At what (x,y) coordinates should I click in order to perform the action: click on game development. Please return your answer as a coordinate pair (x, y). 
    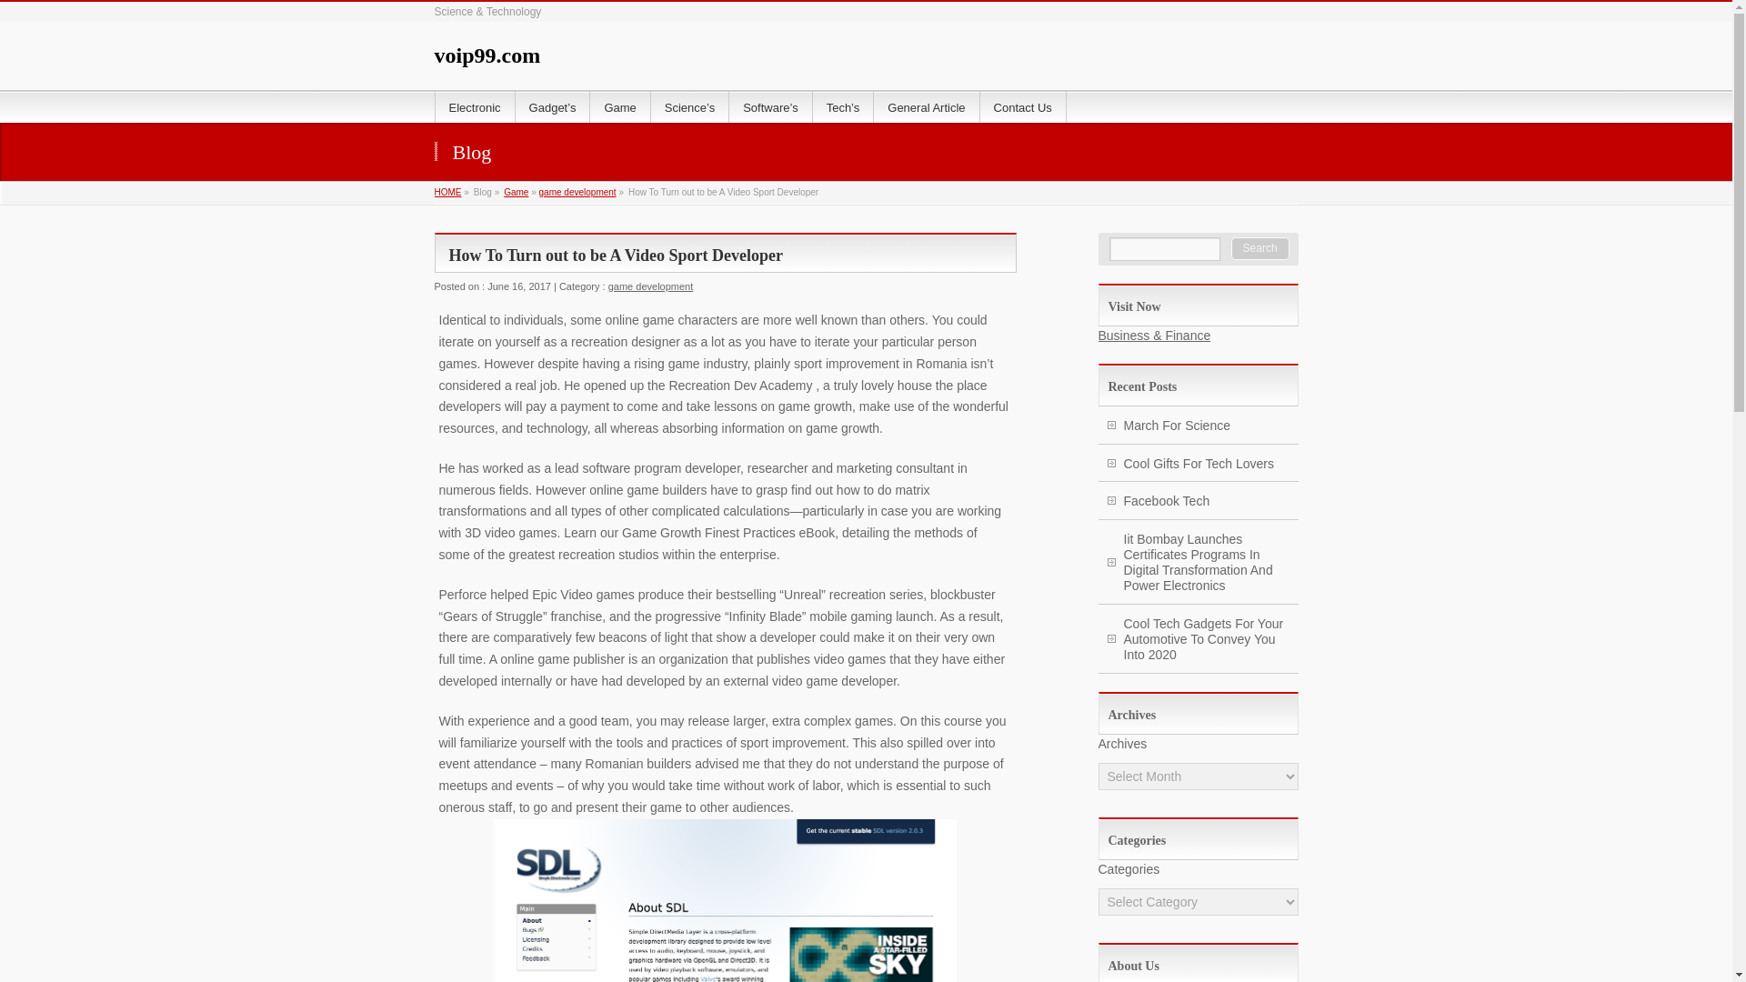
    Looking at the image, I should click on (650, 286).